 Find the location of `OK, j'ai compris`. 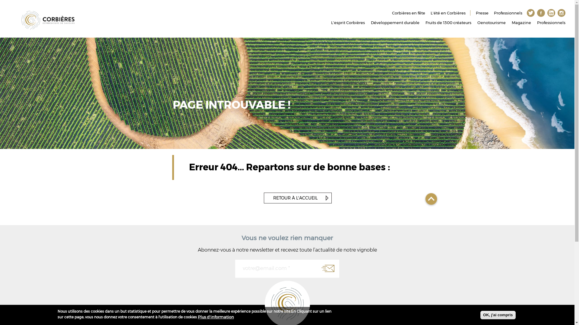

OK, j'ai compris is located at coordinates (498, 315).